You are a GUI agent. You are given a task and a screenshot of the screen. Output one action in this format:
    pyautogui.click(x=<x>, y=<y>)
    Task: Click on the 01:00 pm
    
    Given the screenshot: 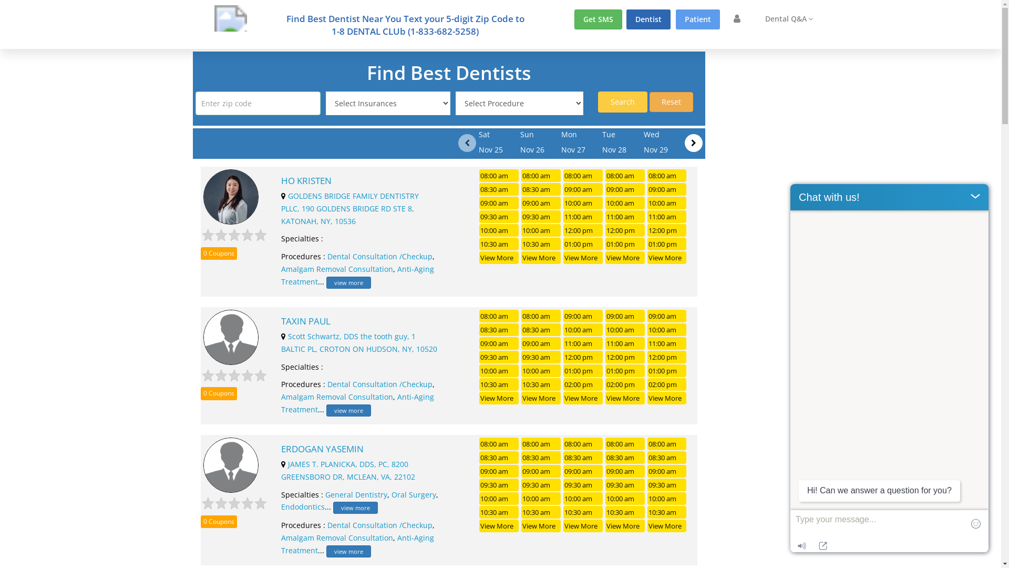 What is the action you would take?
    pyautogui.click(x=667, y=244)
    